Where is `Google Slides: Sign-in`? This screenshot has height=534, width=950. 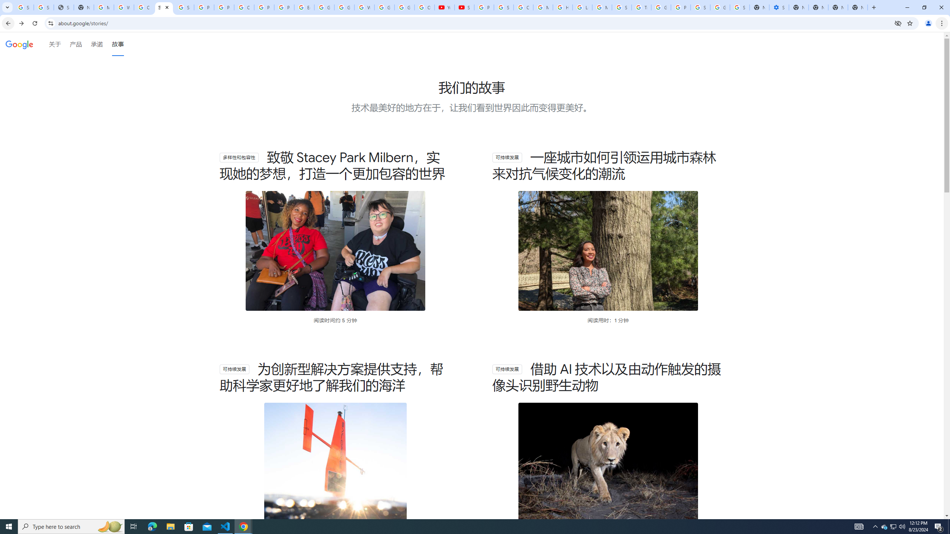 Google Slides: Sign-in is located at coordinates (324, 7).